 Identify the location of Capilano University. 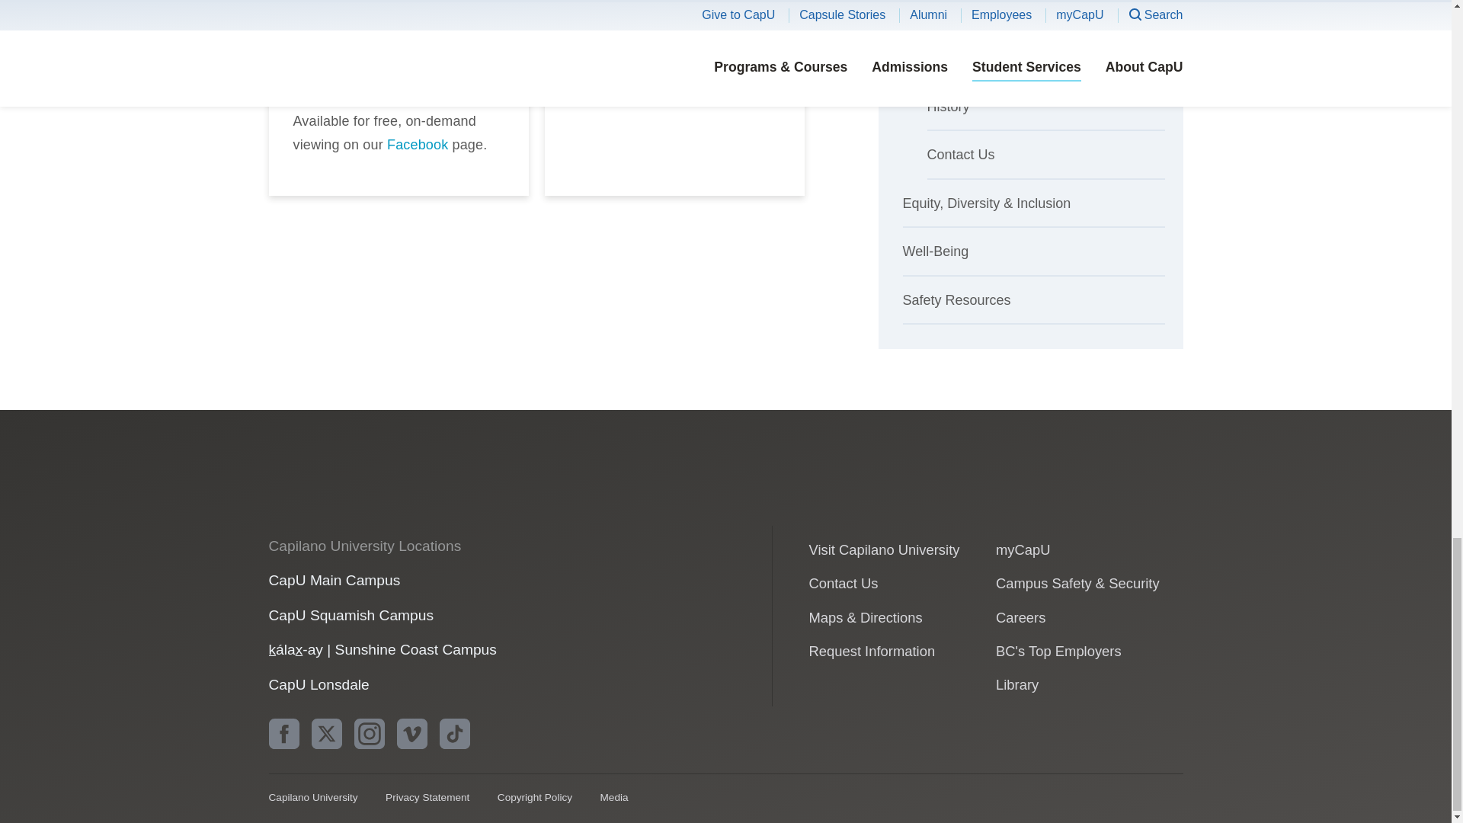
(386, 489).